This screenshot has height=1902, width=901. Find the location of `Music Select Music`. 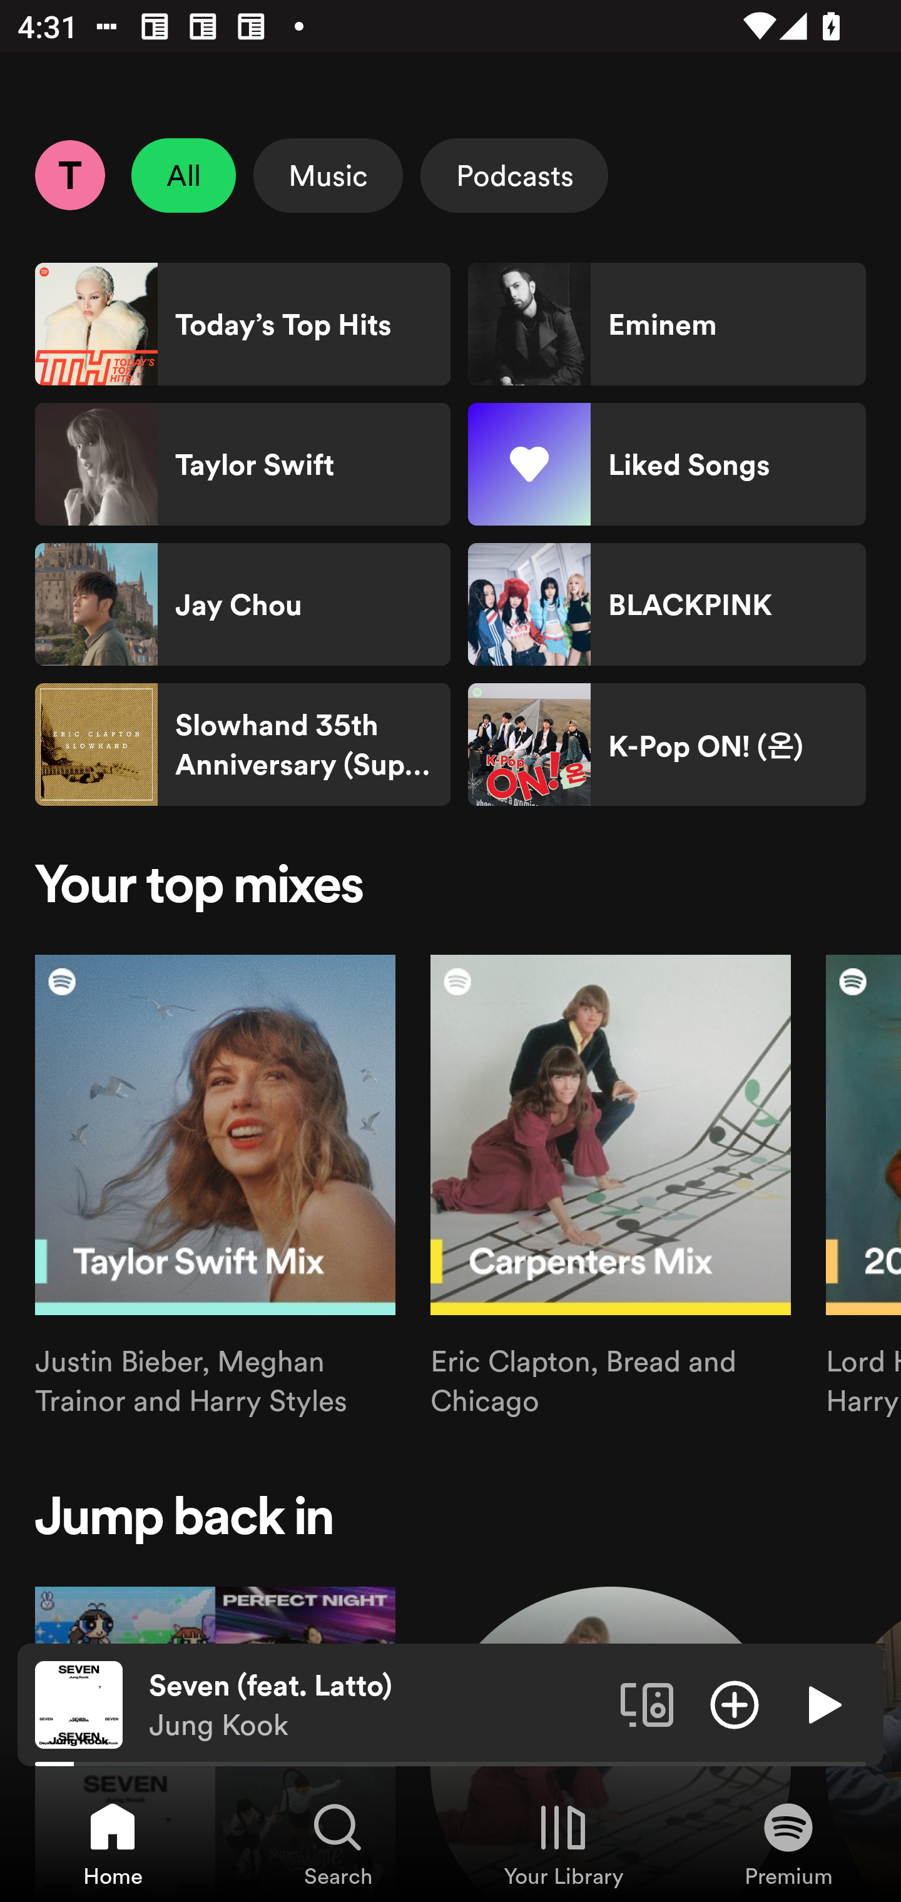

Music Select Music is located at coordinates (328, 175).